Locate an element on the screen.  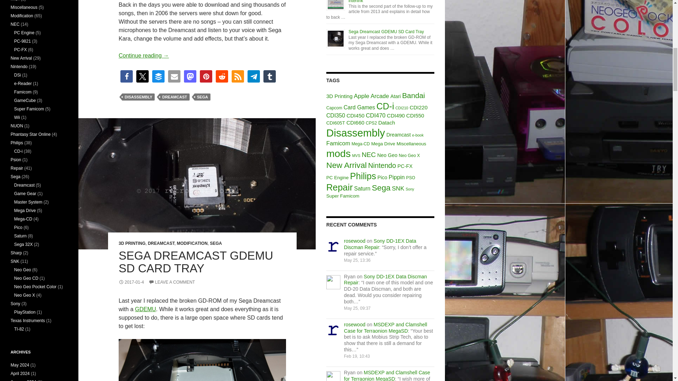
Share on Reddit is located at coordinates (222, 76).